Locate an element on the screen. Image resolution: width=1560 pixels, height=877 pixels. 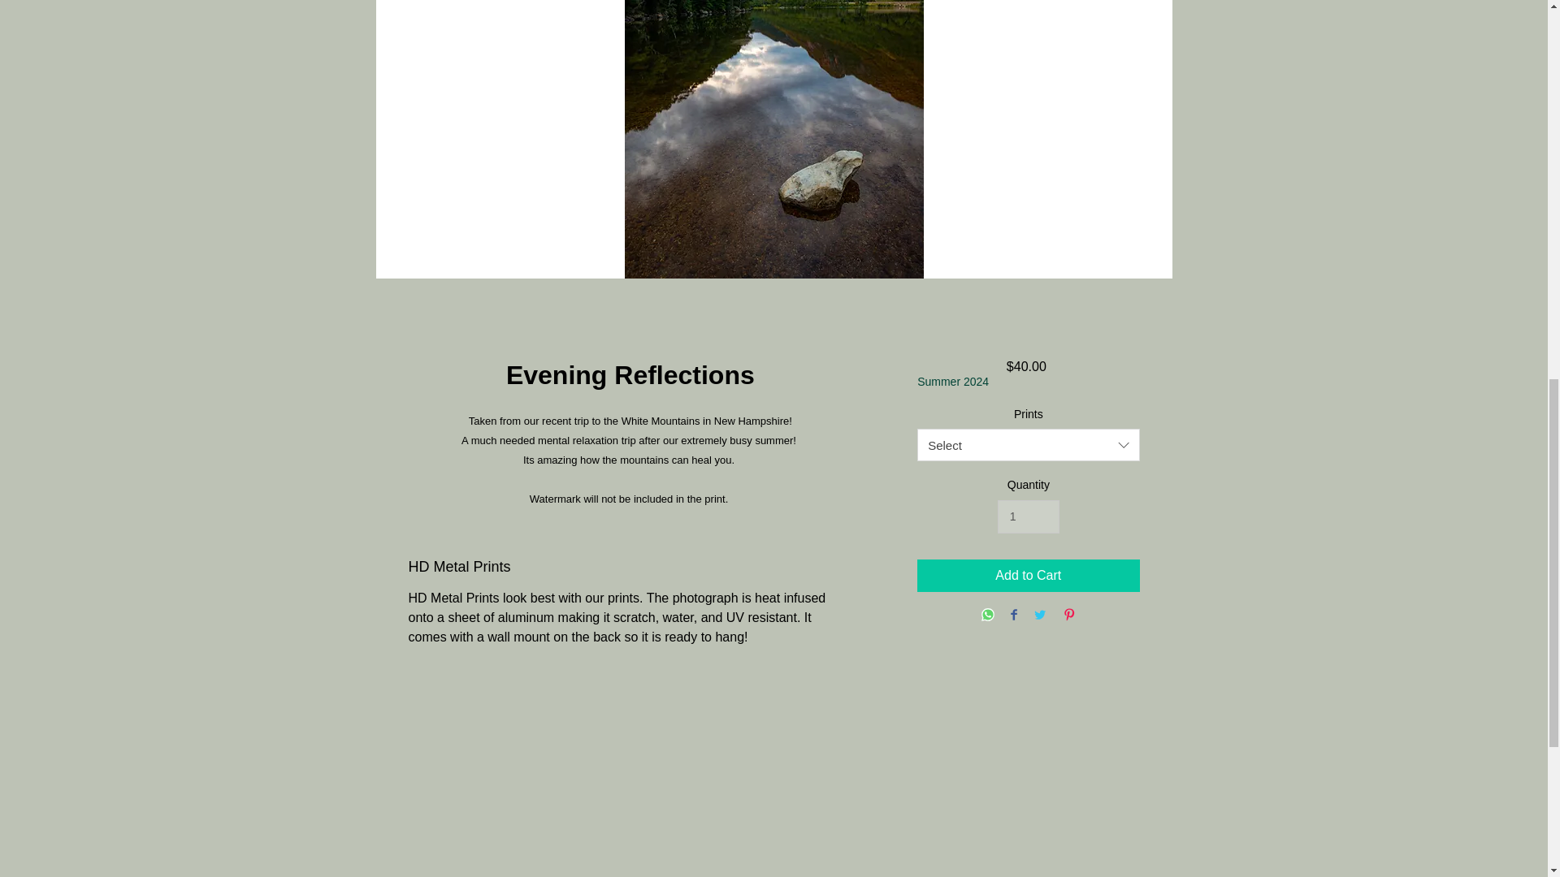
Add to Cart is located at coordinates (1027, 576).